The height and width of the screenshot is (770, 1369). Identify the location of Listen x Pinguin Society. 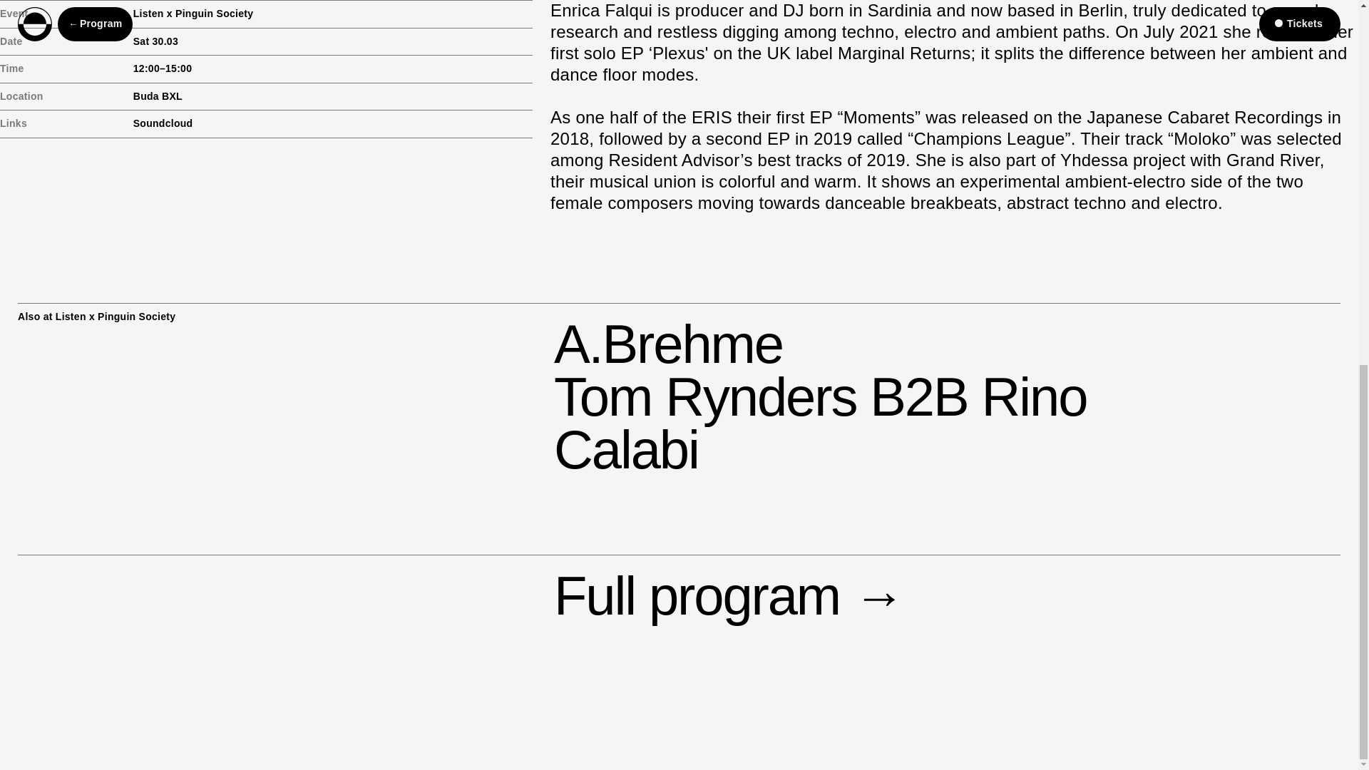
(193, 13).